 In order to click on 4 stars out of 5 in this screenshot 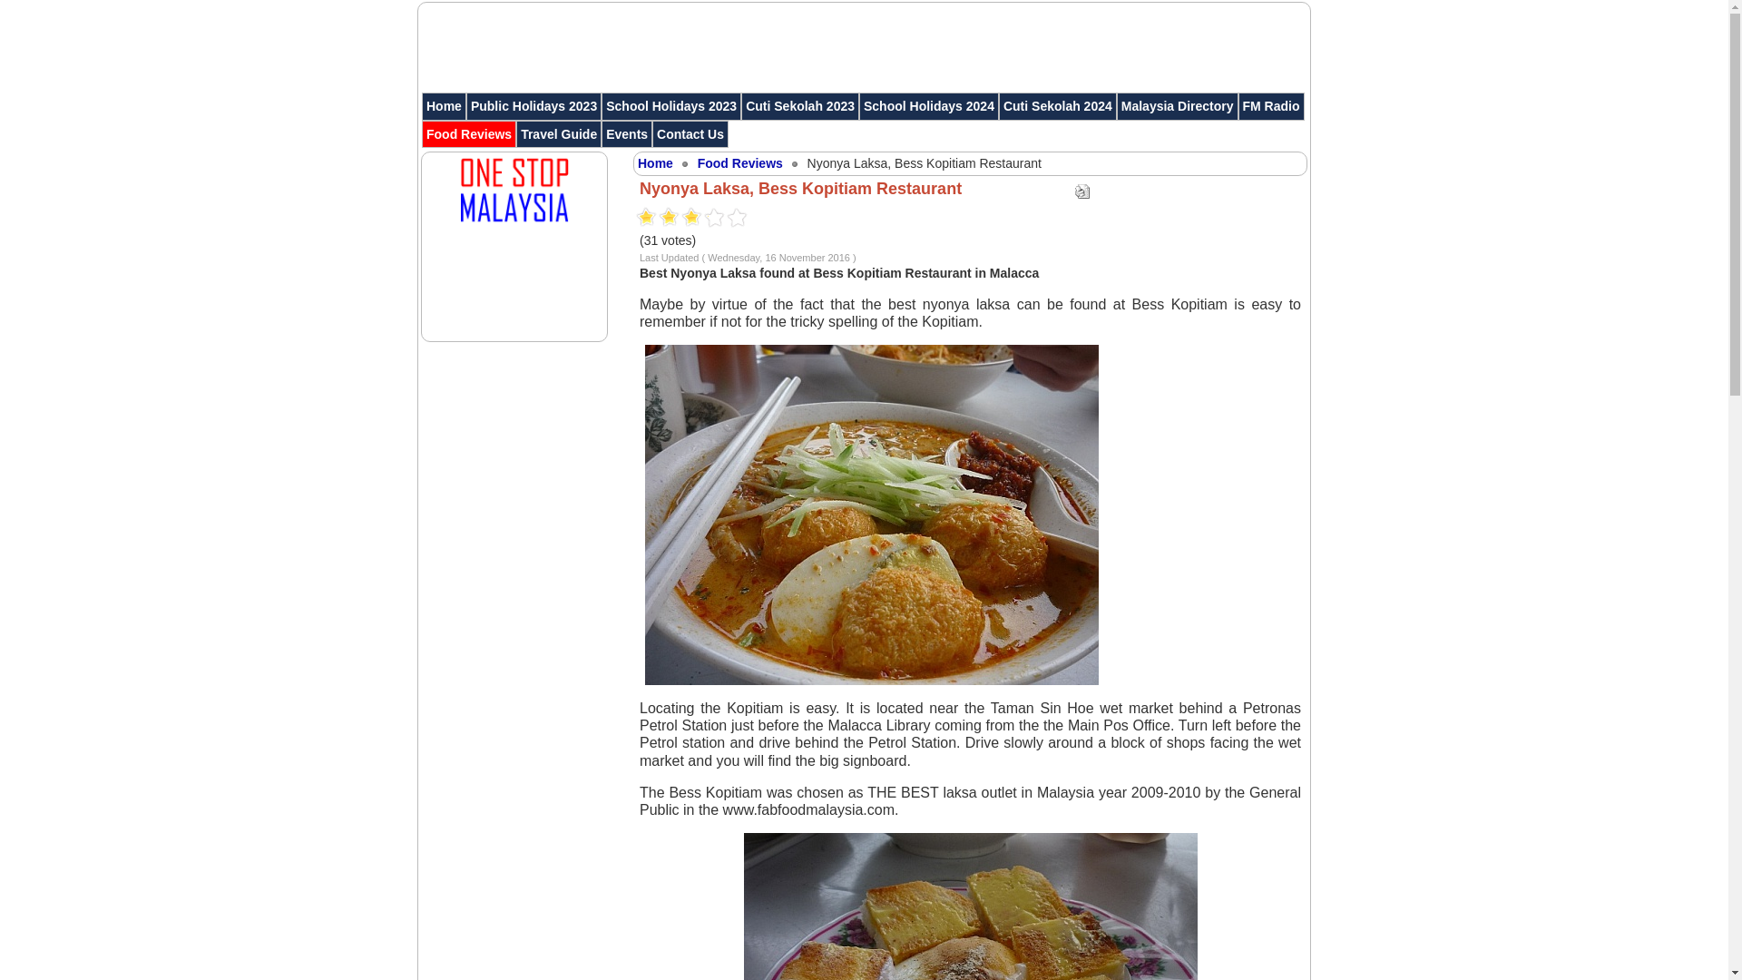, I will do `click(680, 218)`.